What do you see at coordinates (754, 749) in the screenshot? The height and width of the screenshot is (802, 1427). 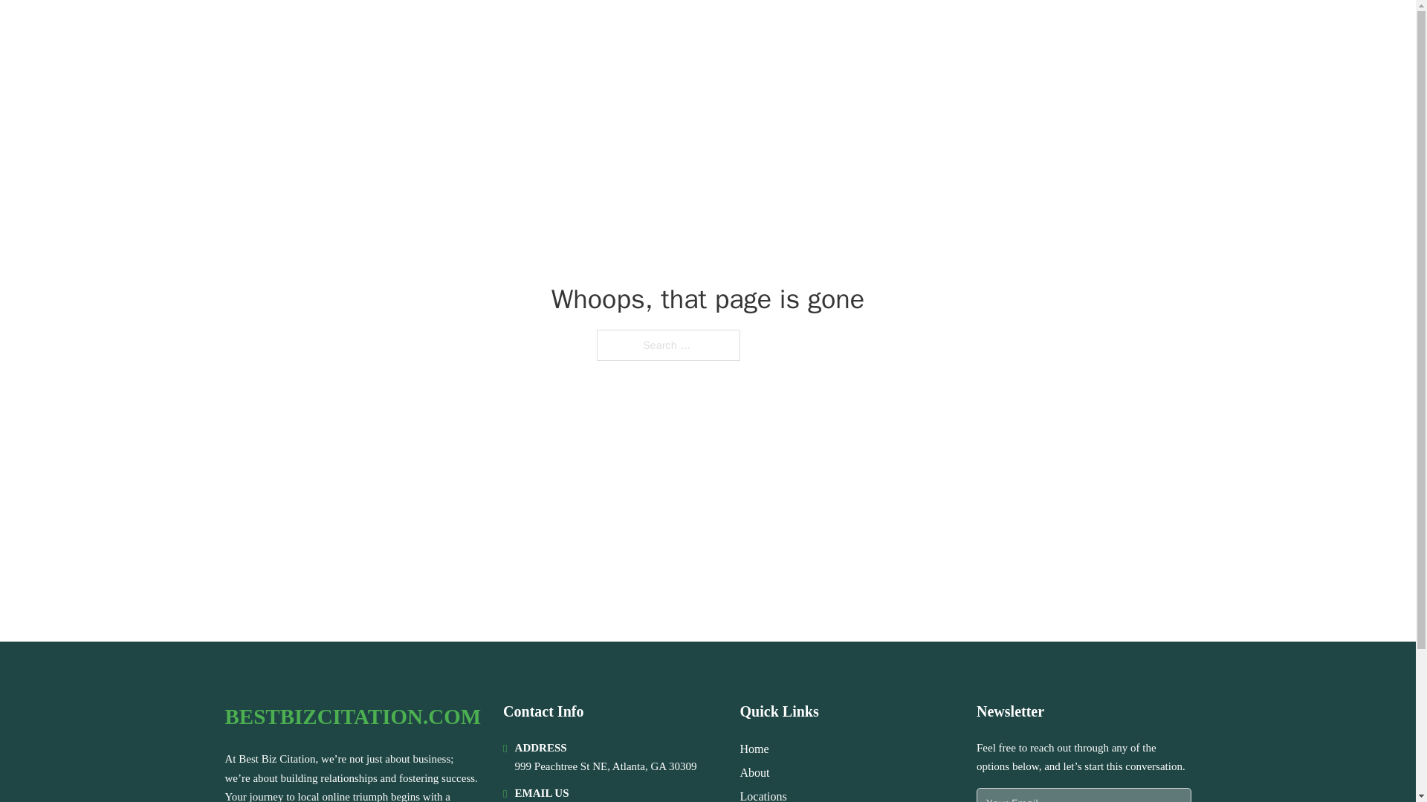 I see `Home` at bounding box center [754, 749].